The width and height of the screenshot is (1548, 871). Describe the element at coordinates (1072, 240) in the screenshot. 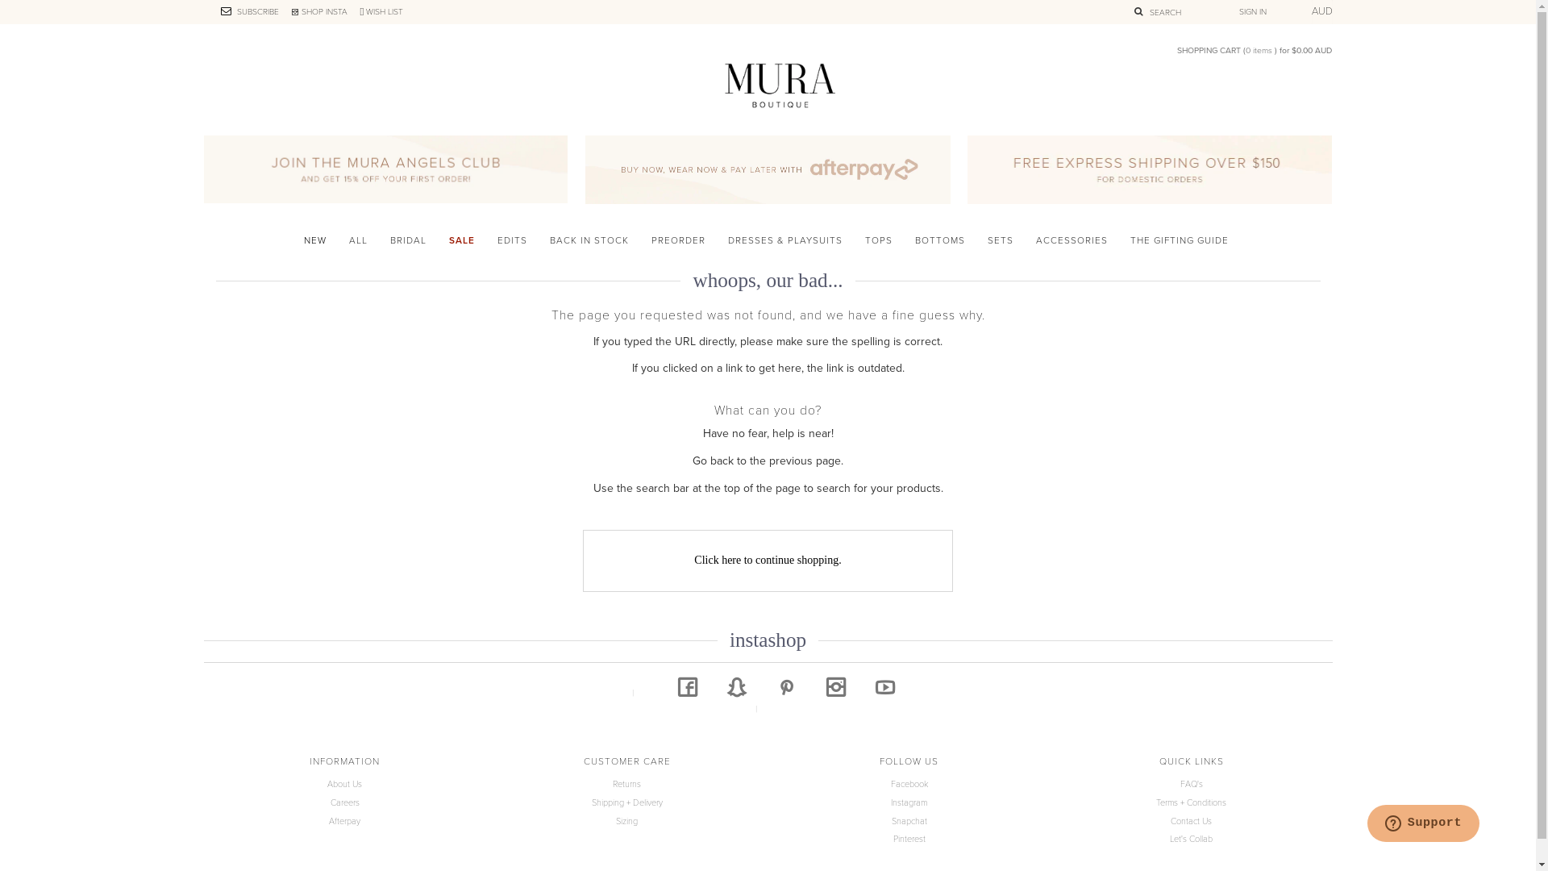

I see `ACCESSORIES` at that location.